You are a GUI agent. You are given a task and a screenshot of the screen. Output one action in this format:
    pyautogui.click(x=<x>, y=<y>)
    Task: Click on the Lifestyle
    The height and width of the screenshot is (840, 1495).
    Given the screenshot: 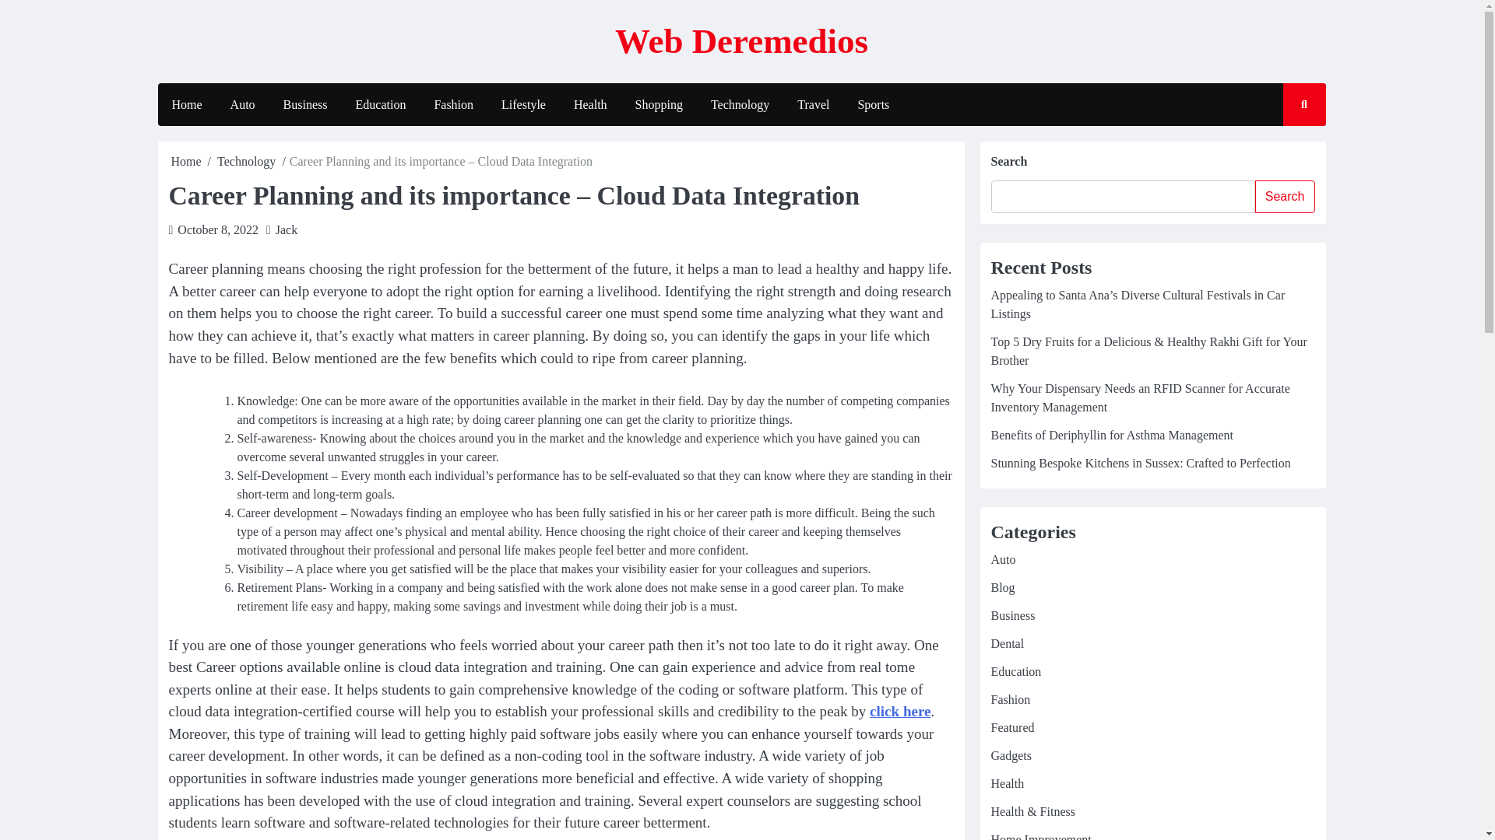 What is the action you would take?
    pyautogui.click(x=523, y=104)
    